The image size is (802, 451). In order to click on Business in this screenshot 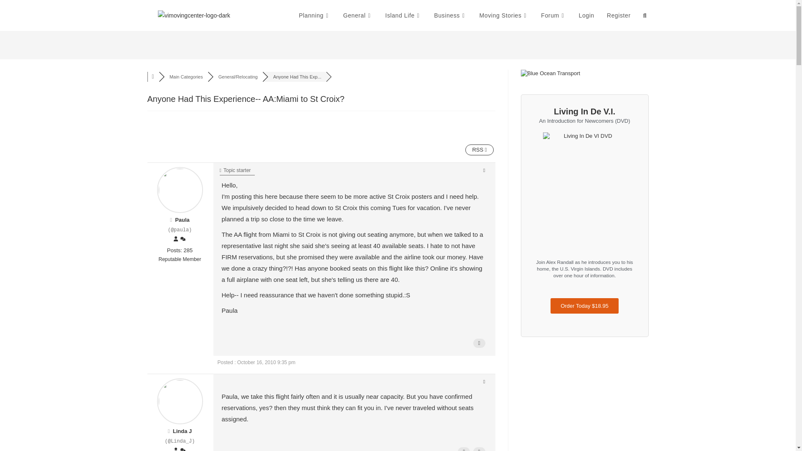, I will do `click(450, 15)`.